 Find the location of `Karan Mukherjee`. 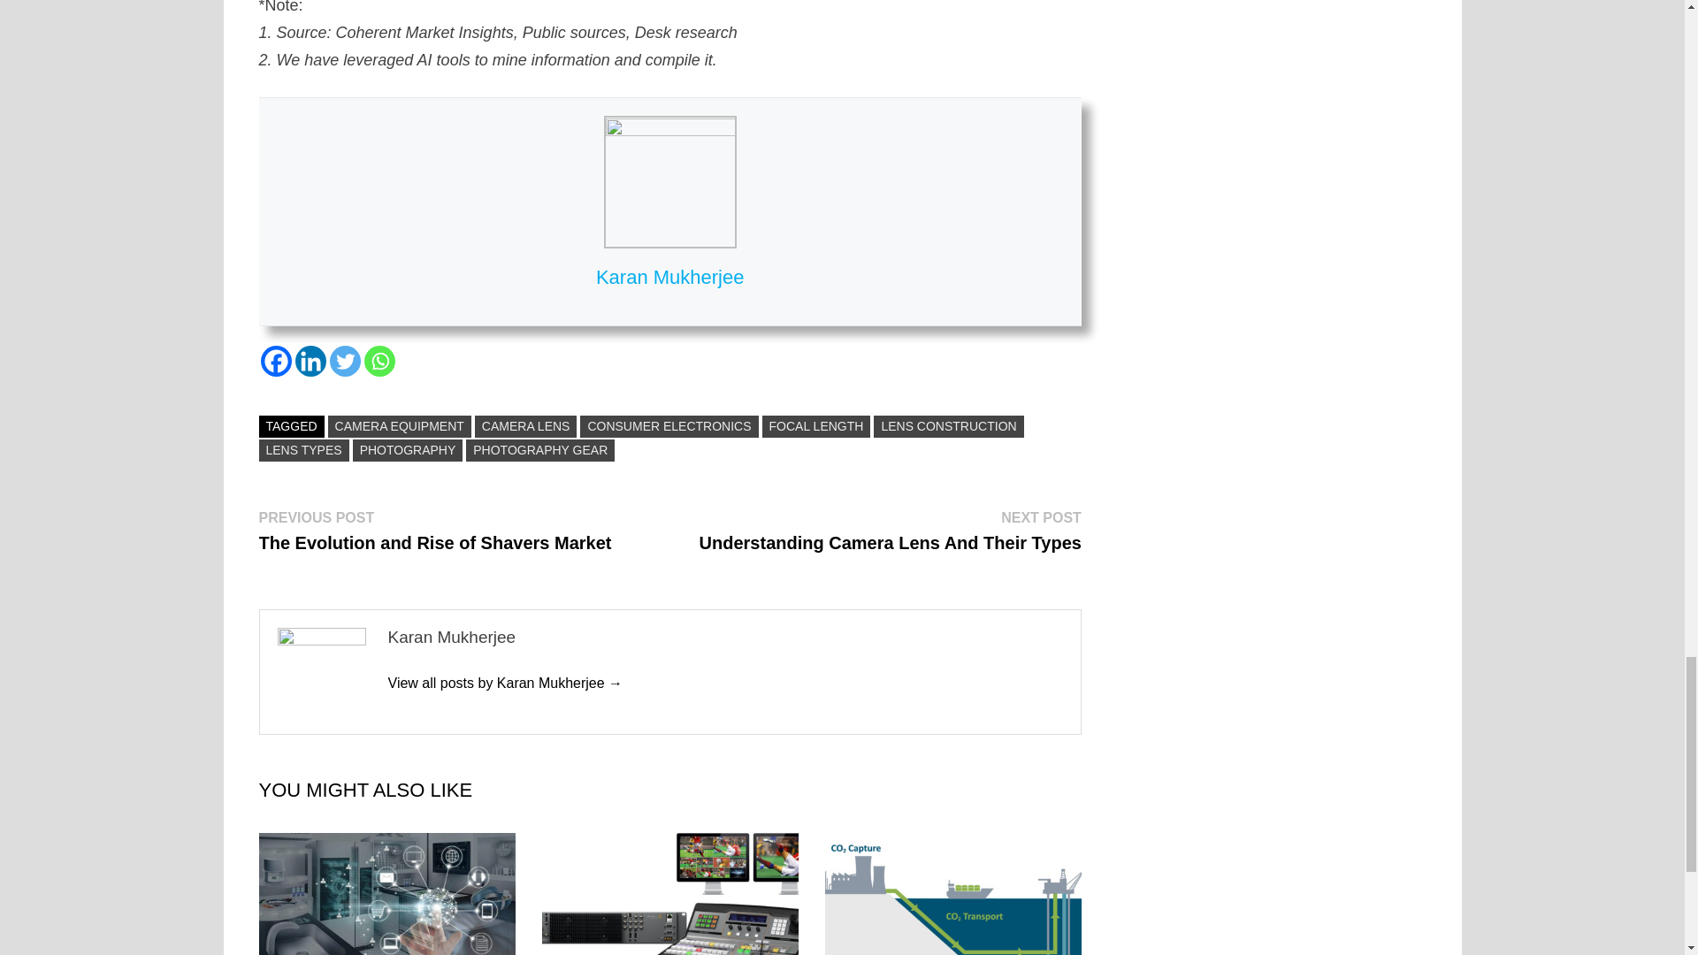

Karan Mukherjee is located at coordinates (504, 683).